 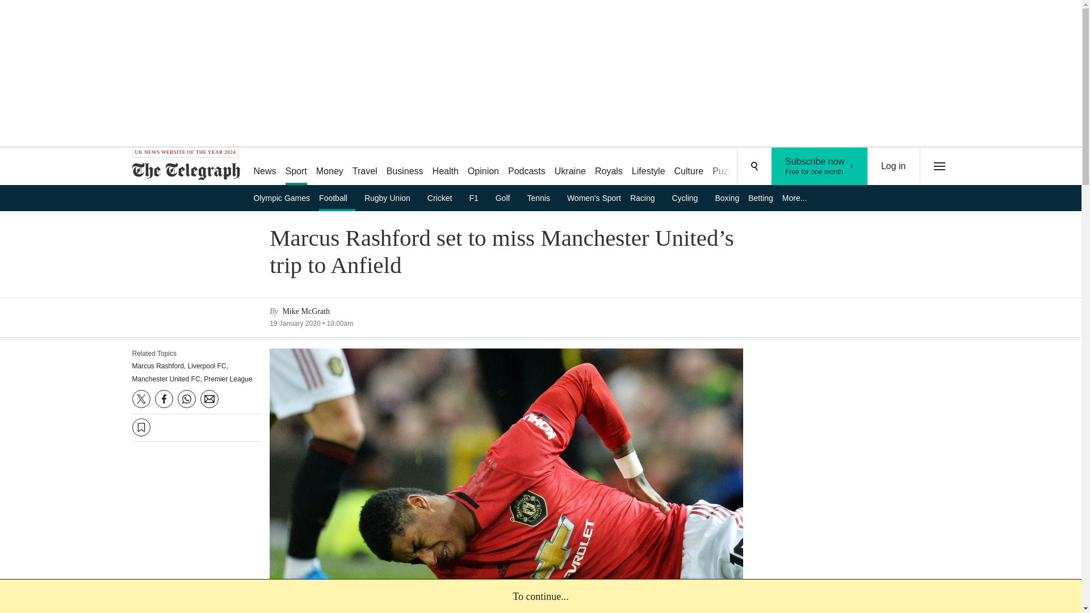 I want to click on Royals, so click(x=609, y=167).